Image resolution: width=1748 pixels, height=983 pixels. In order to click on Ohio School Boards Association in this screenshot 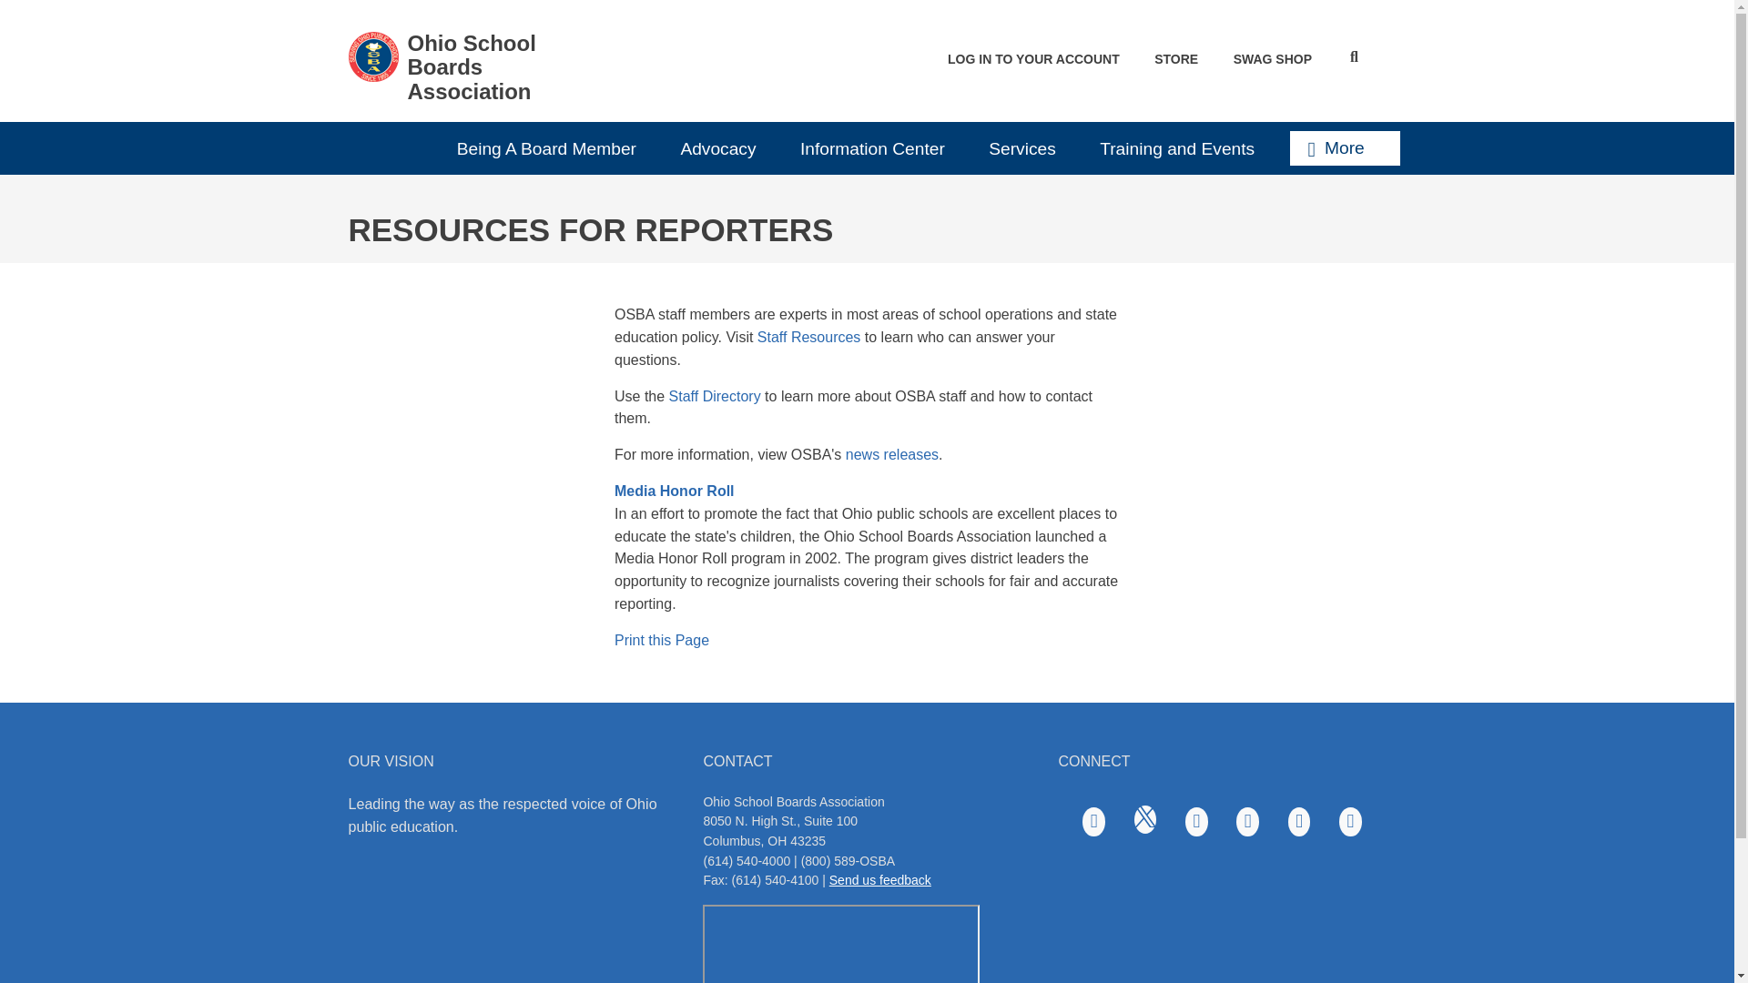, I will do `click(473, 67)`.